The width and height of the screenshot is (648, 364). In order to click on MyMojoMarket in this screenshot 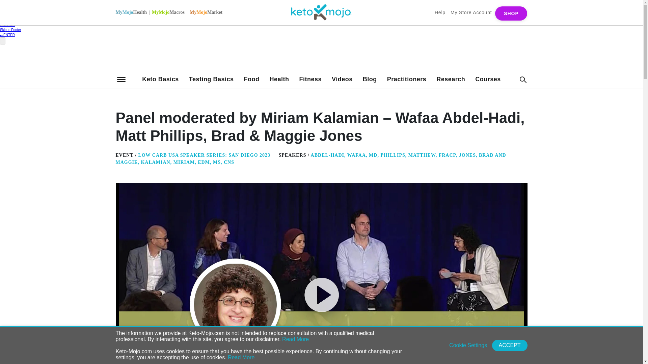, I will do `click(206, 12)`.